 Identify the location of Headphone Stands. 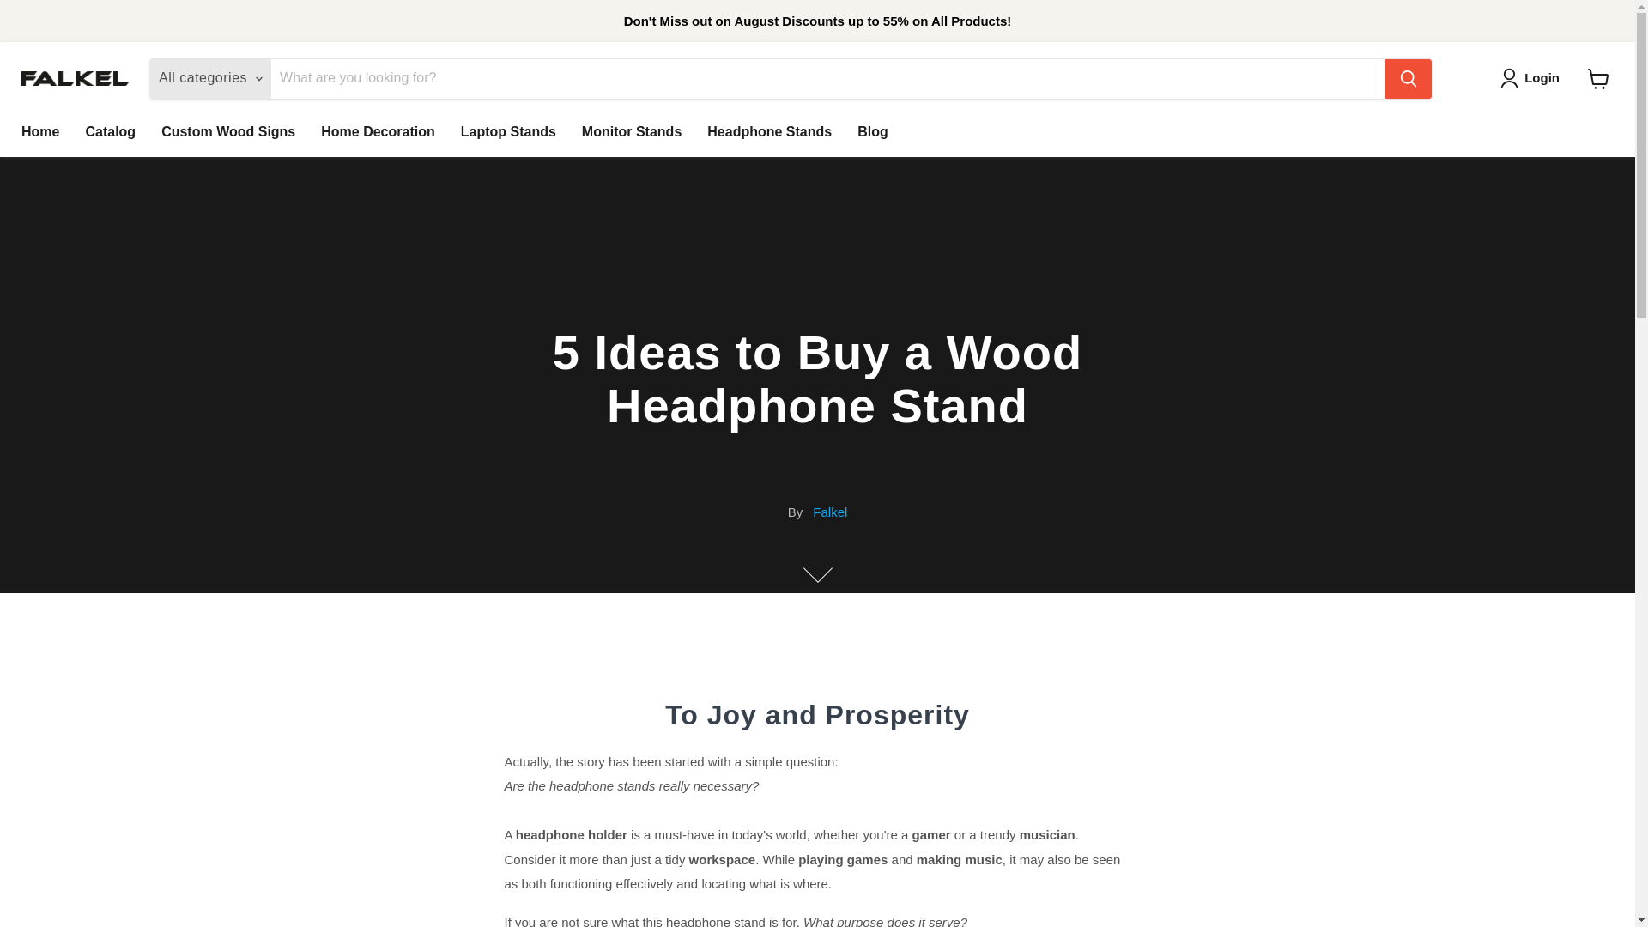
(769, 130).